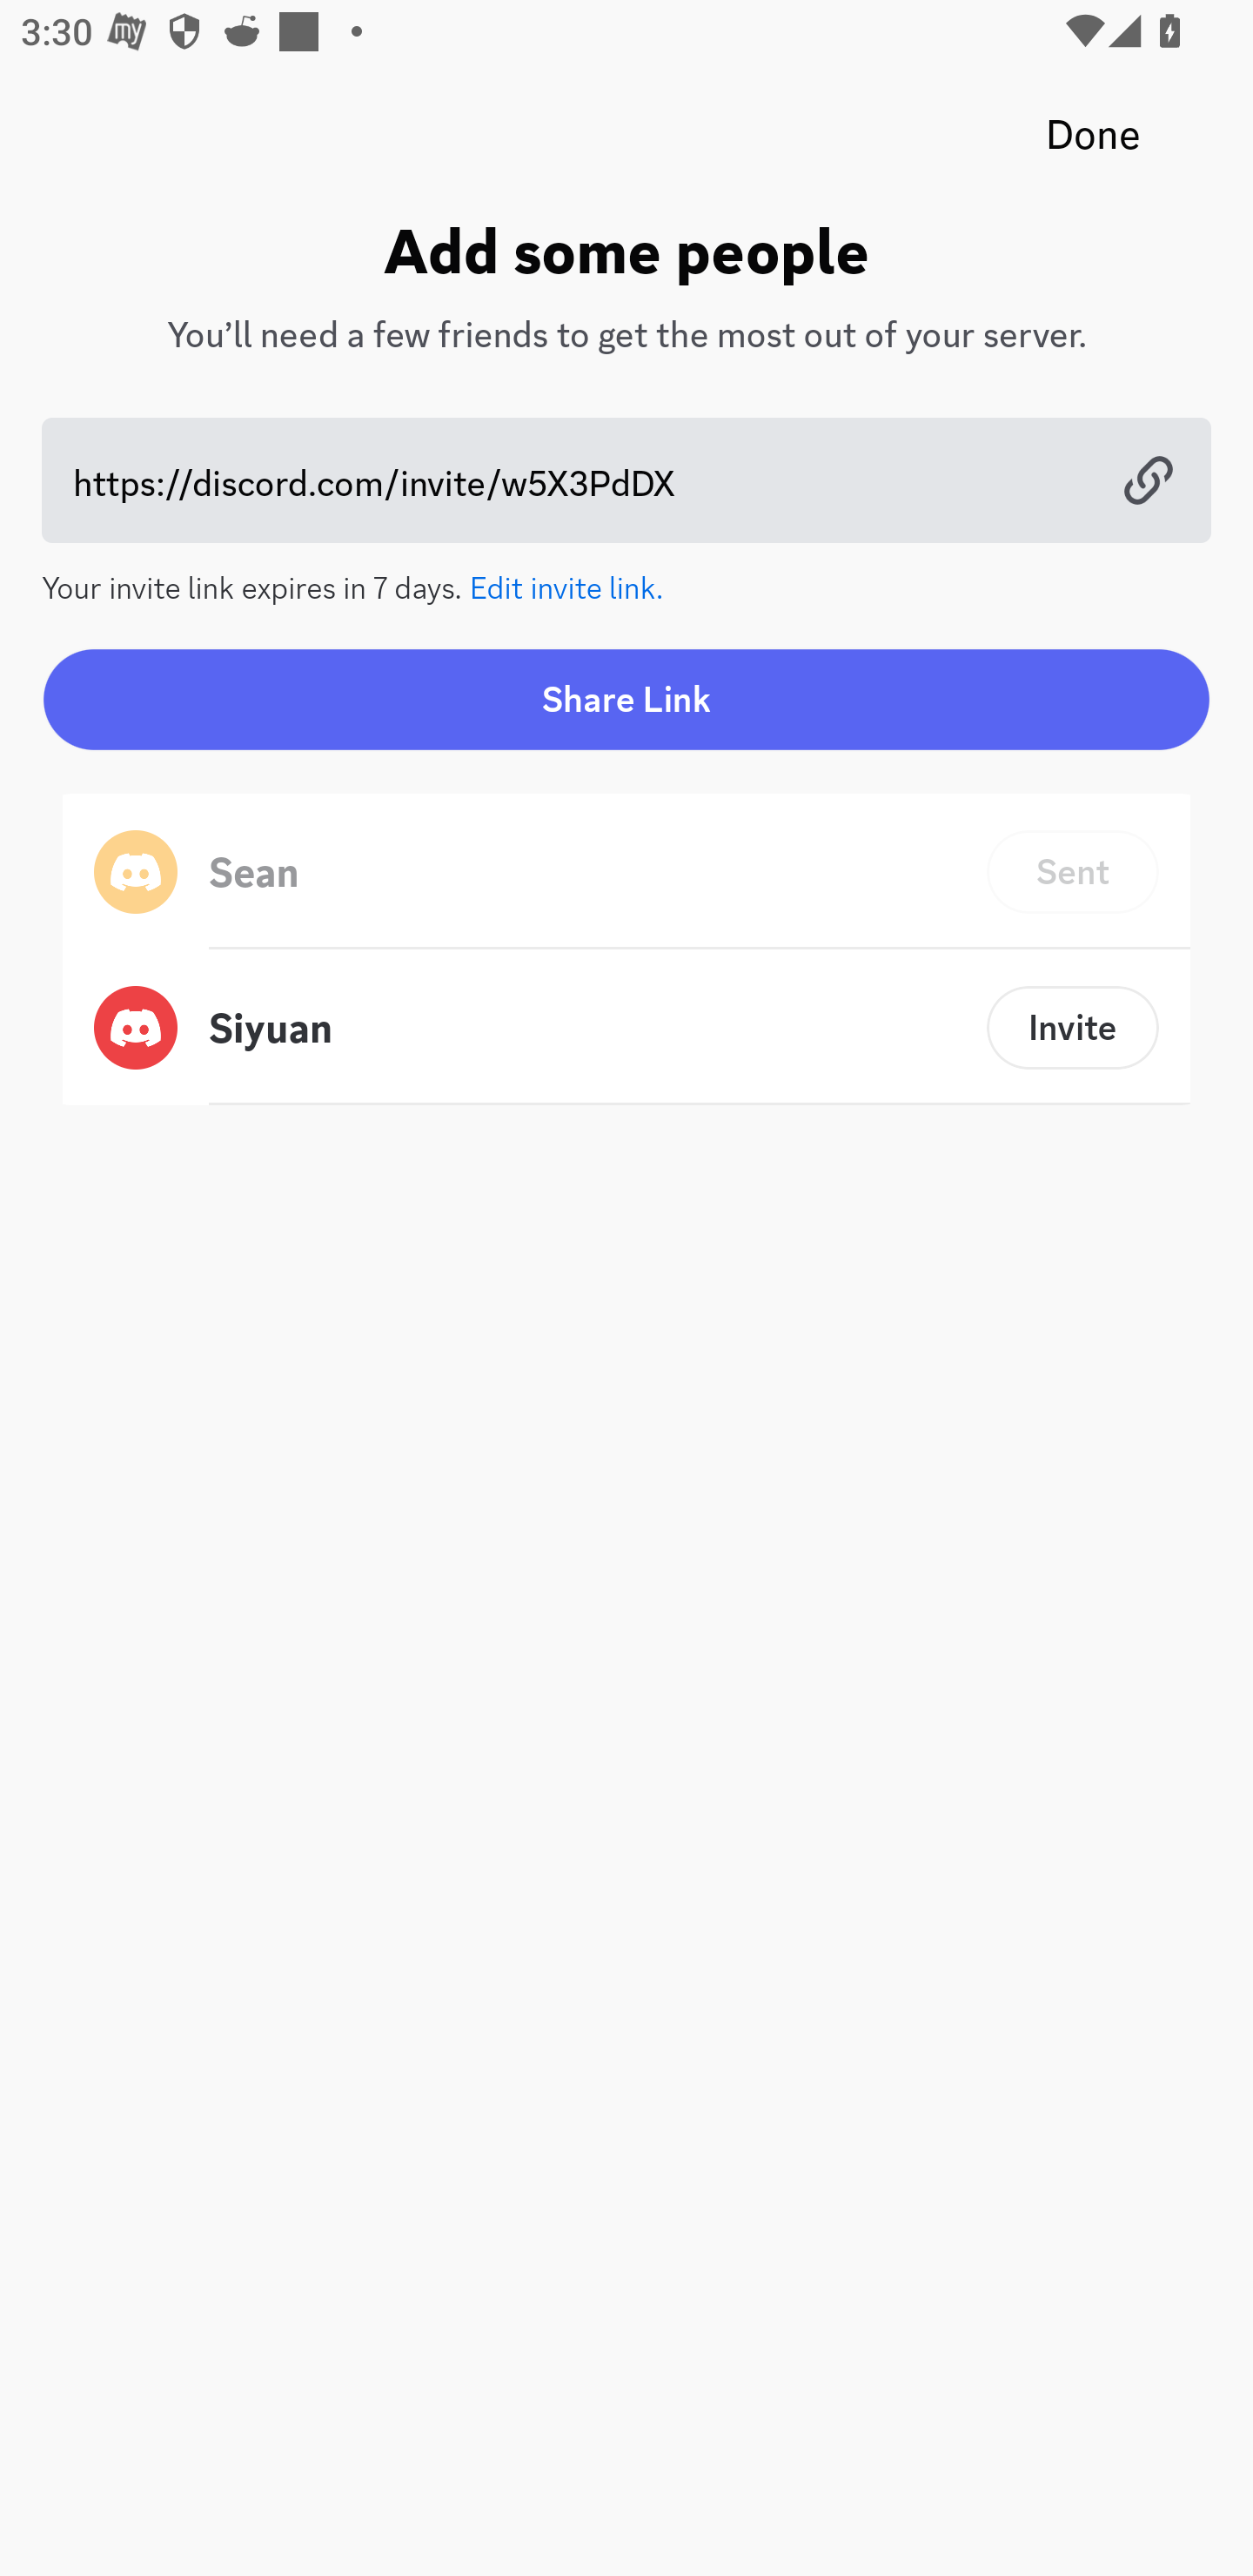  I want to click on Sean, Sent Sean Sent Sent, so click(626, 872).